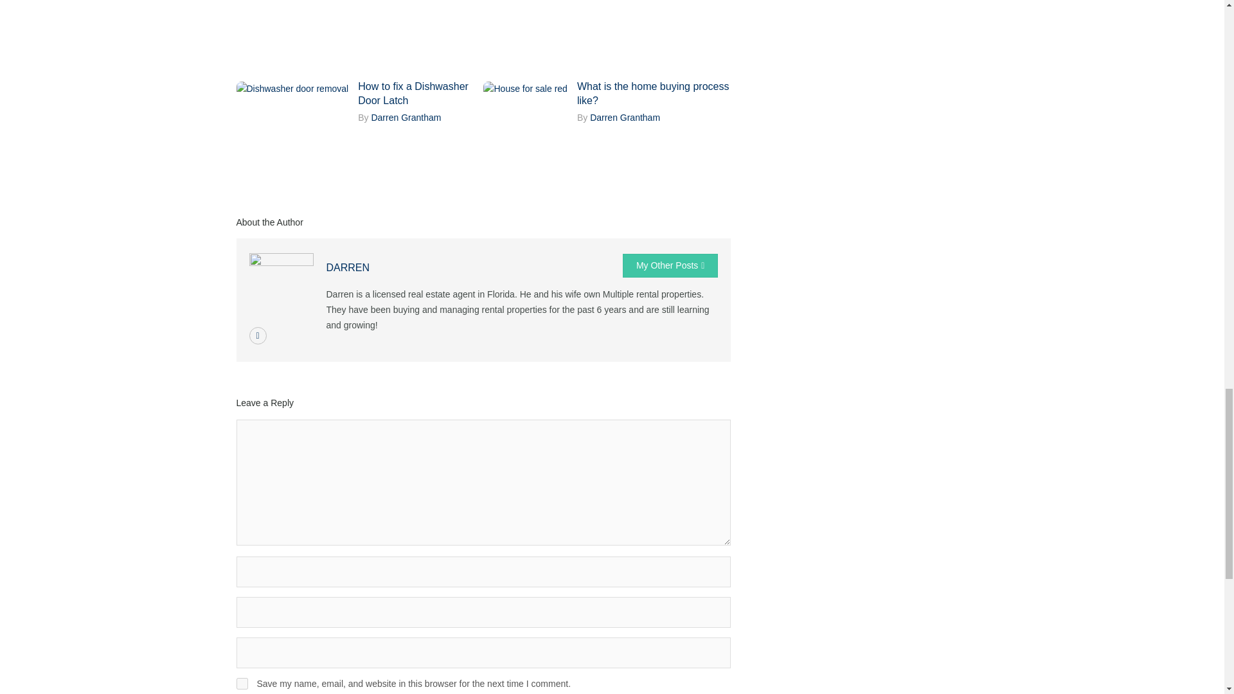 The width and height of the screenshot is (1234, 694). What do you see at coordinates (406, 117) in the screenshot?
I see `Posts by Darren Grantham` at bounding box center [406, 117].